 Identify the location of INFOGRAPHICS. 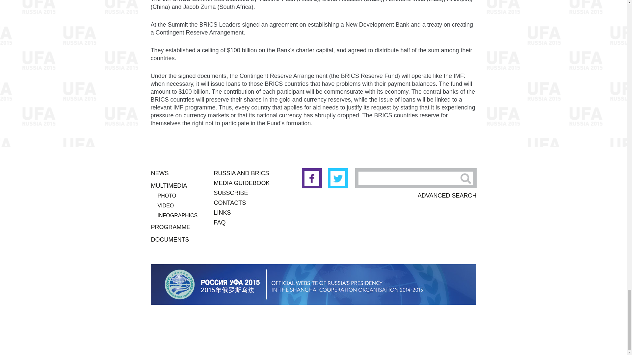
(177, 215).